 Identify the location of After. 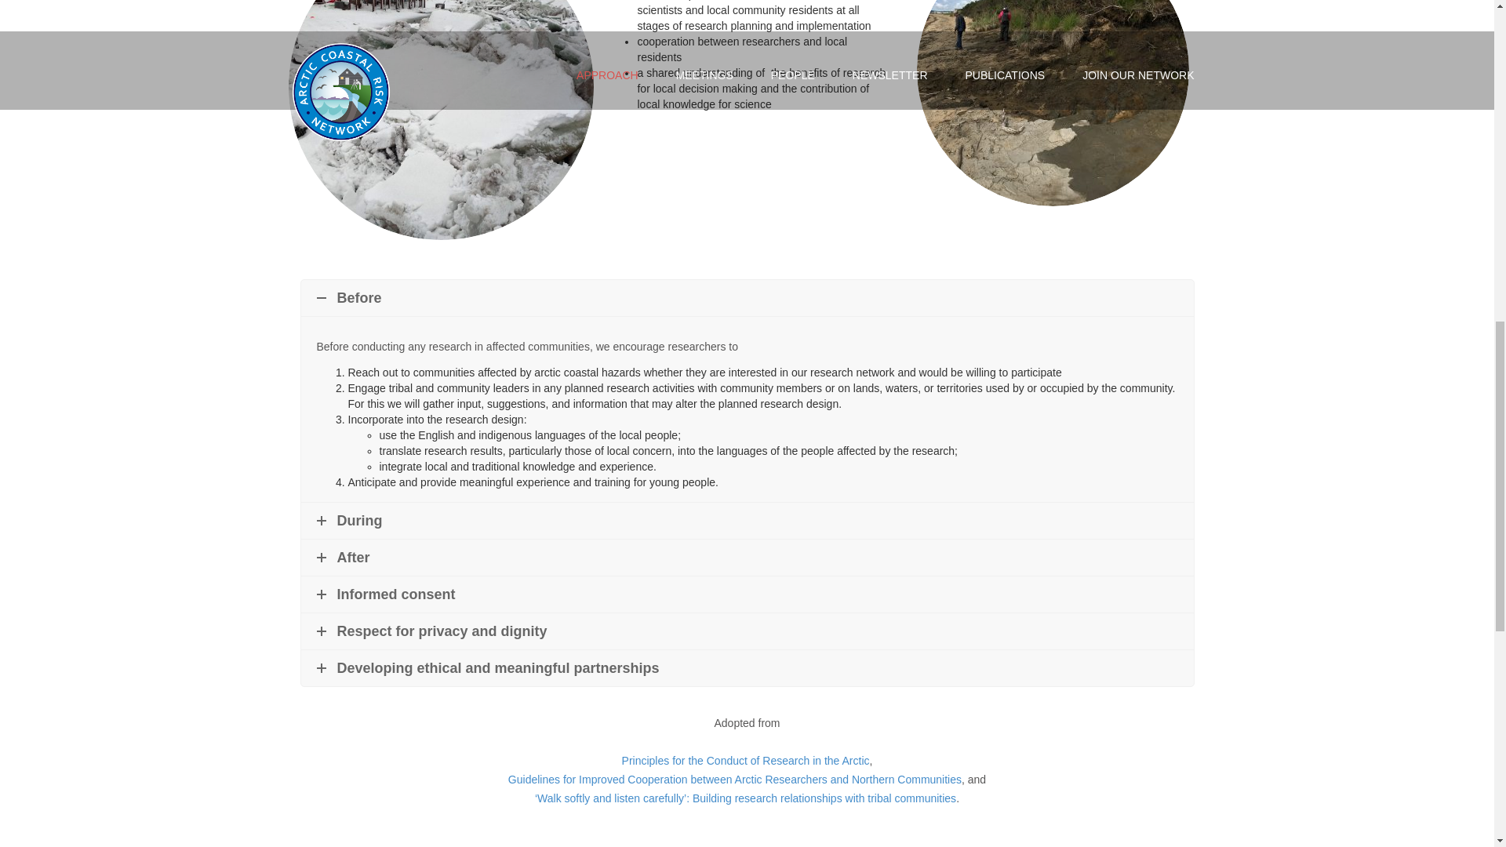
(748, 557).